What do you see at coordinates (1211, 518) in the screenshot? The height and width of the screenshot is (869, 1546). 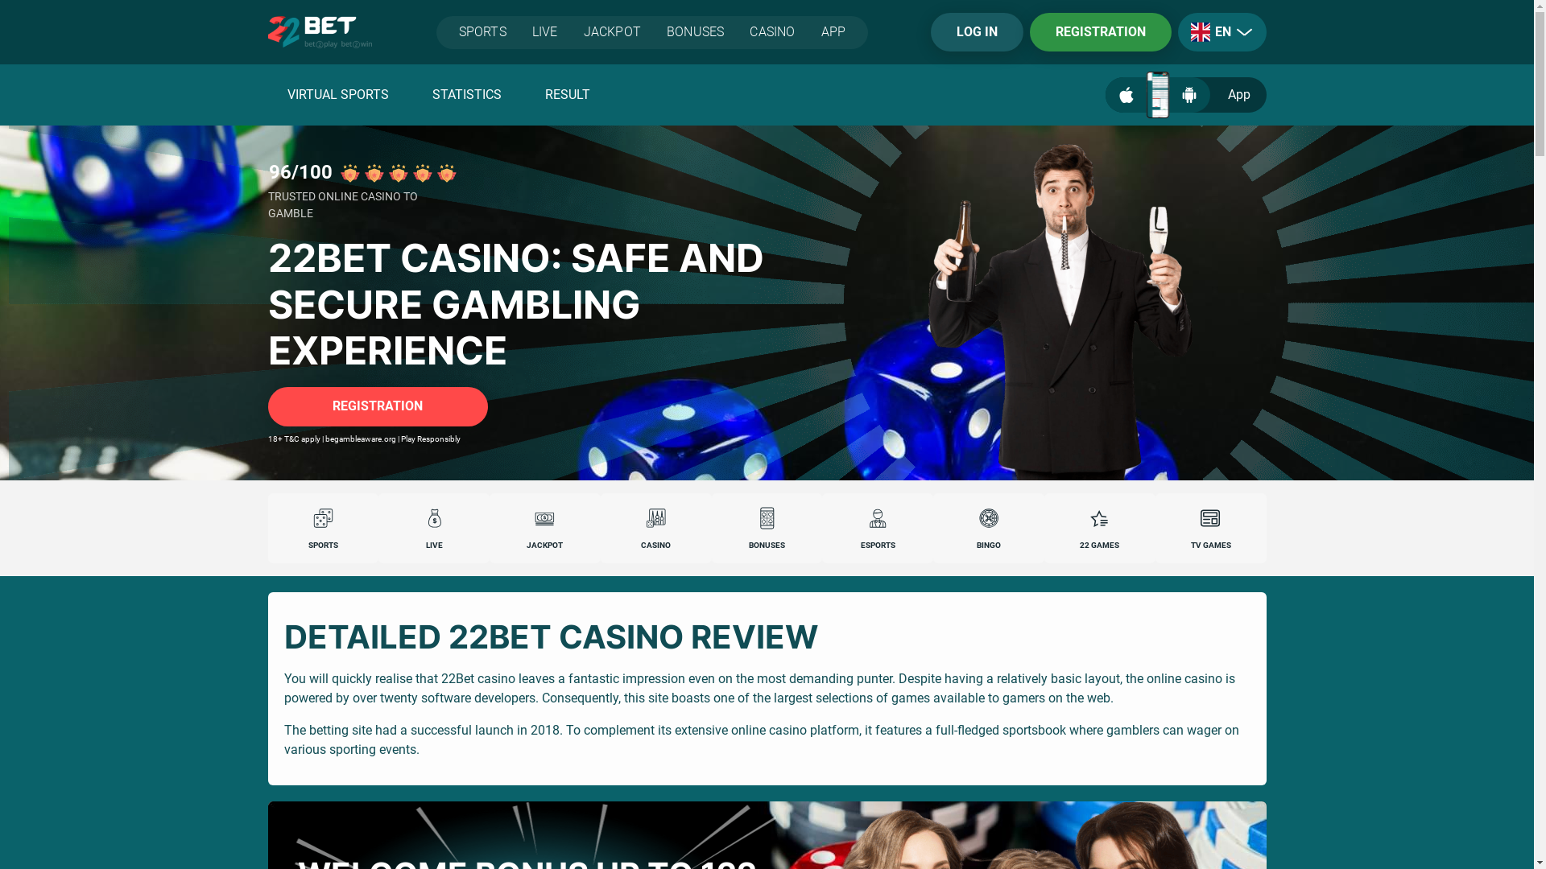 I see `TV Games` at bounding box center [1211, 518].